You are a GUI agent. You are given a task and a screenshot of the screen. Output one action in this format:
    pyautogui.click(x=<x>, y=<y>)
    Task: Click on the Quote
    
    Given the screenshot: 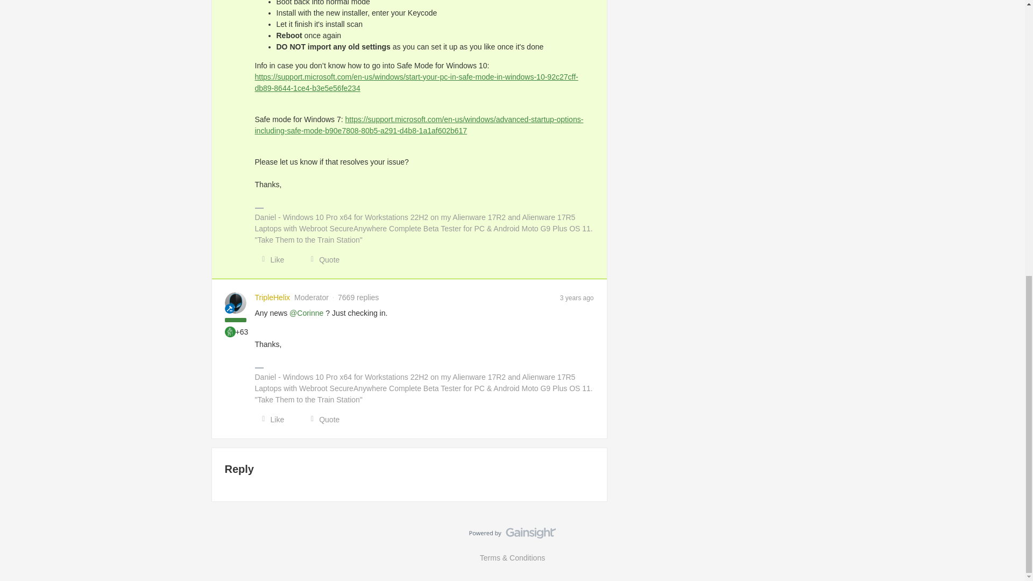 What is the action you would take?
    pyautogui.click(x=322, y=259)
    